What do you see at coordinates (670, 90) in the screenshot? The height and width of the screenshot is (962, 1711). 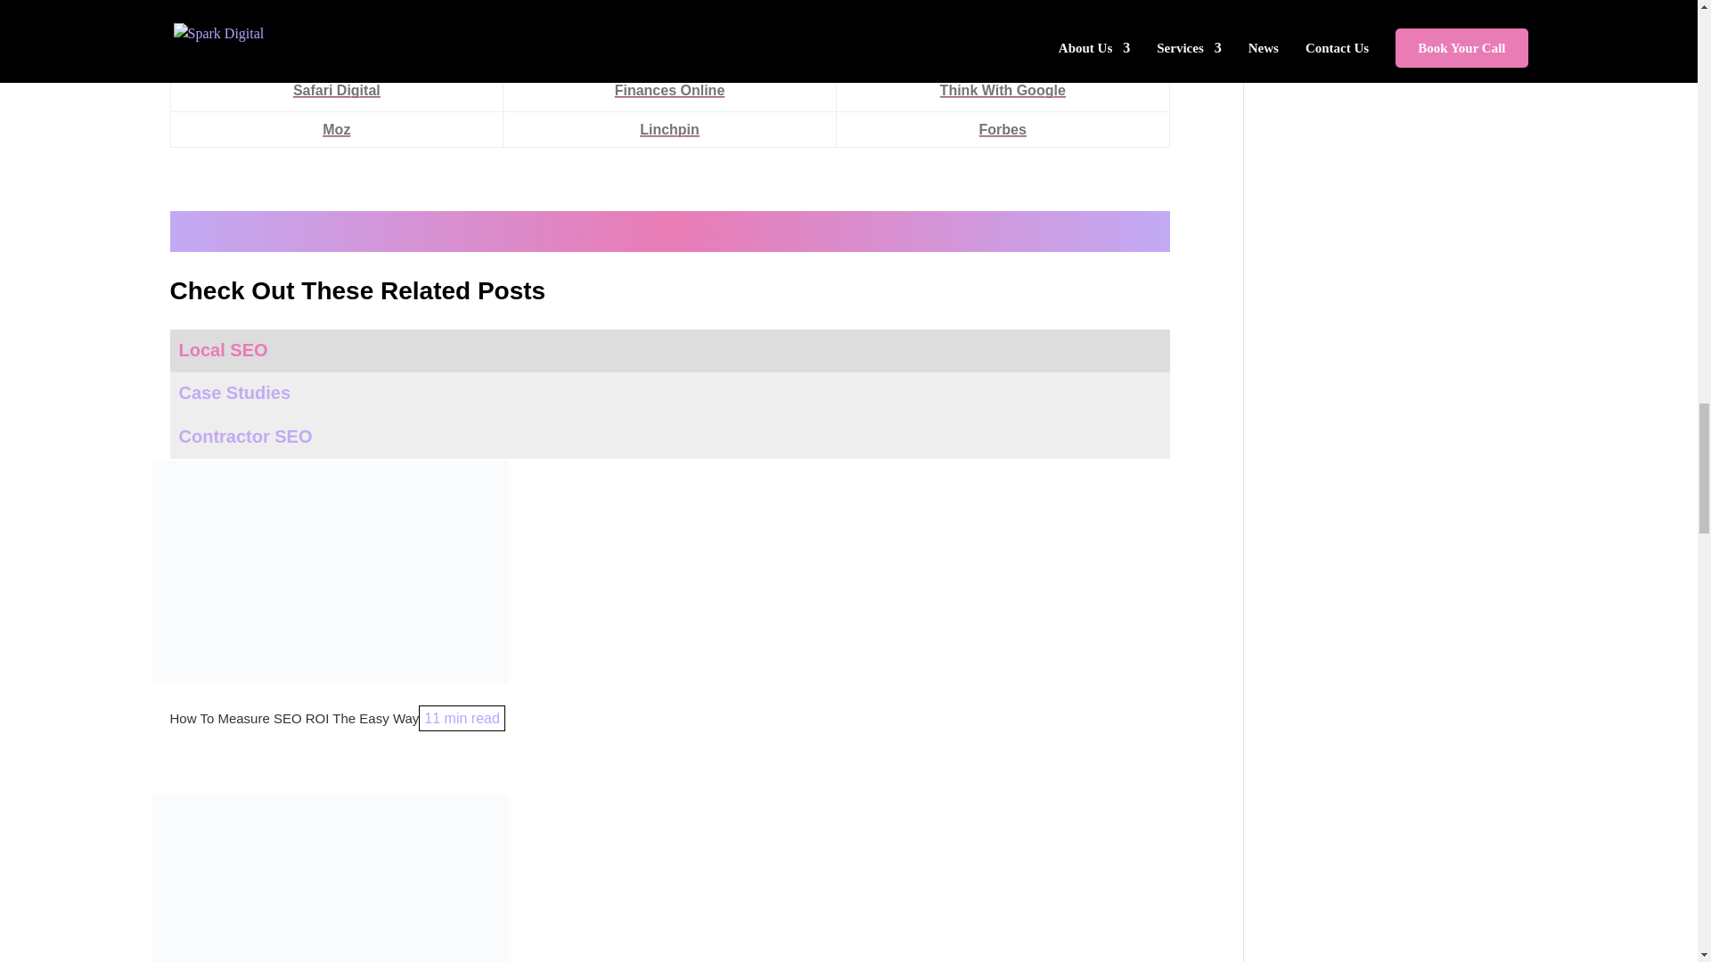 I see `Finances Online` at bounding box center [670, 90].